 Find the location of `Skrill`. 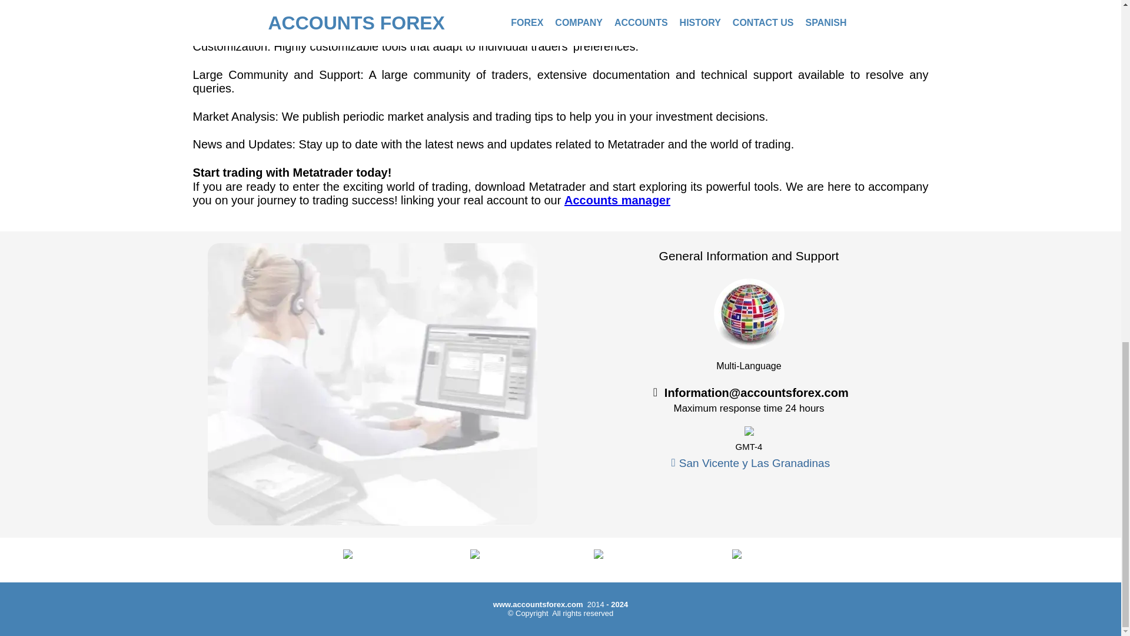

Skrill is located at coordinates (749, 555).